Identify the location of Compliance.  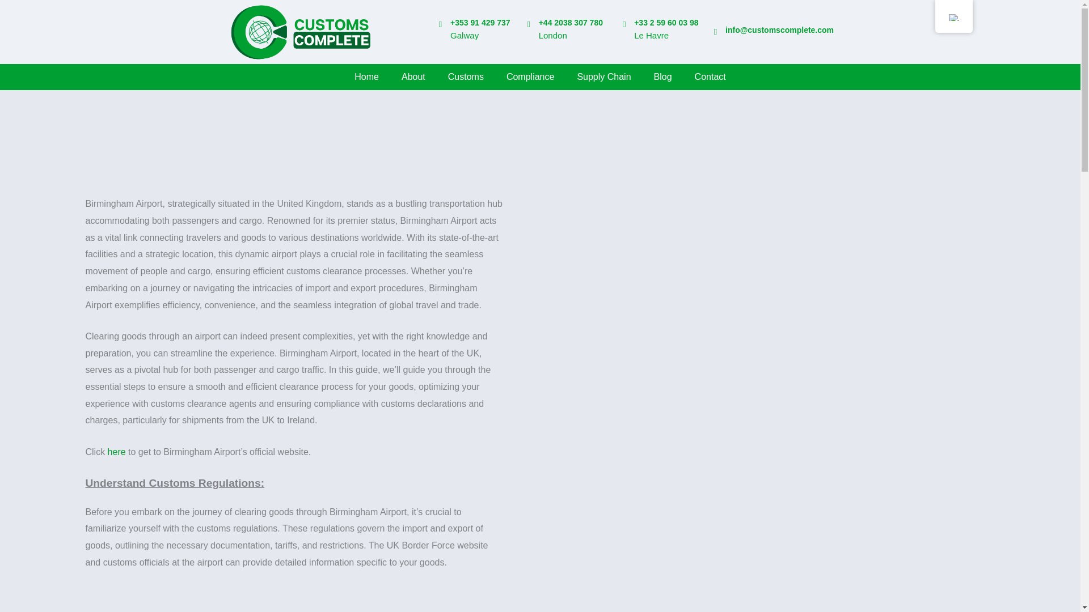
(530, 77).